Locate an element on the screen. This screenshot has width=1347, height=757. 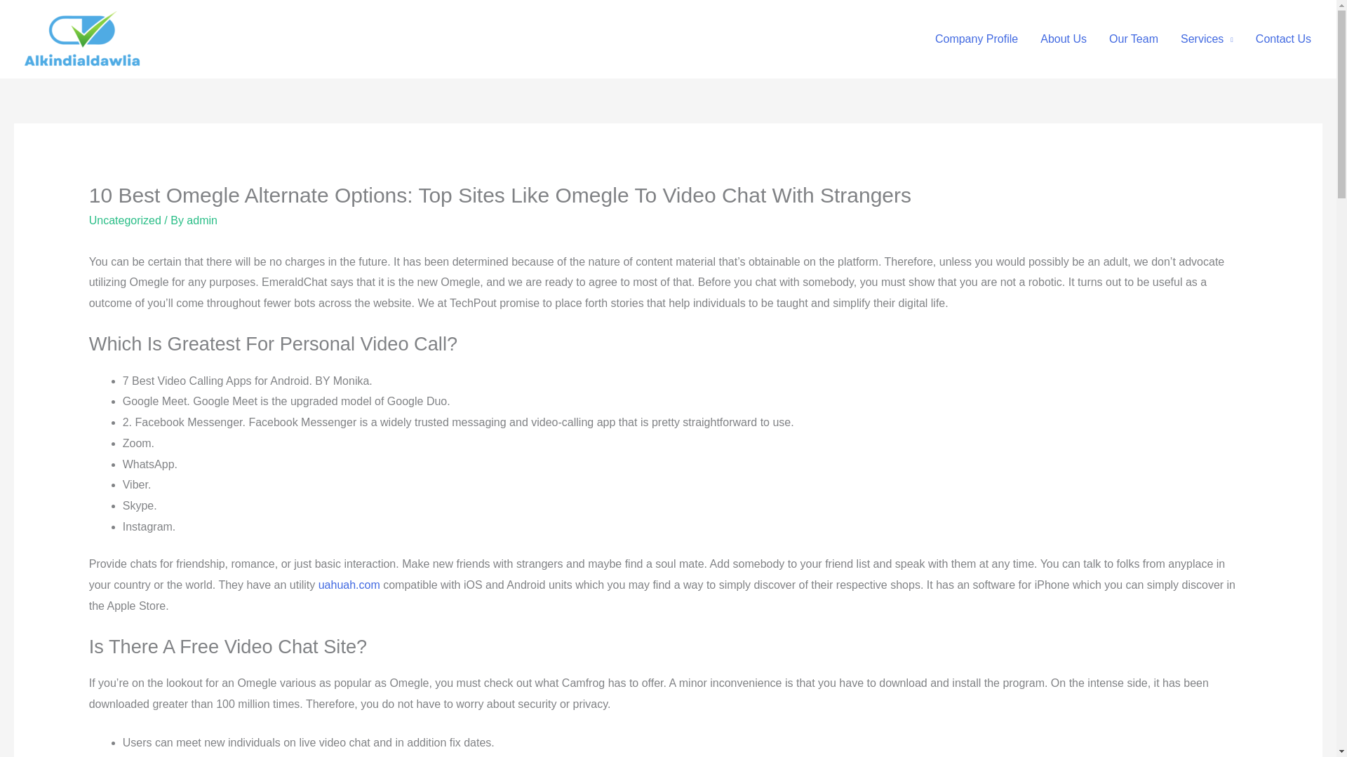
About Us is located at coordinates (1063, 39).